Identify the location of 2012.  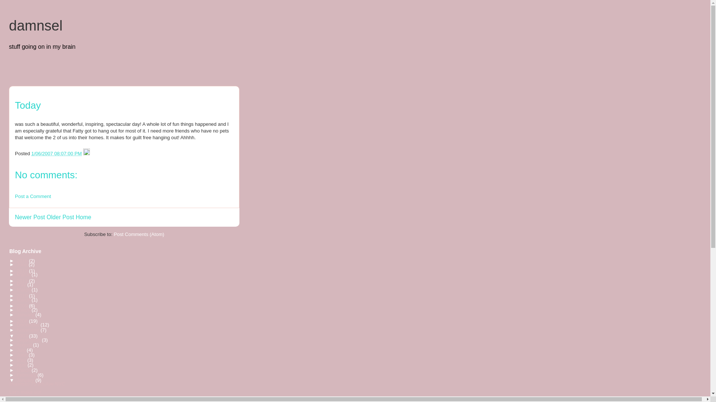
(23, 271).